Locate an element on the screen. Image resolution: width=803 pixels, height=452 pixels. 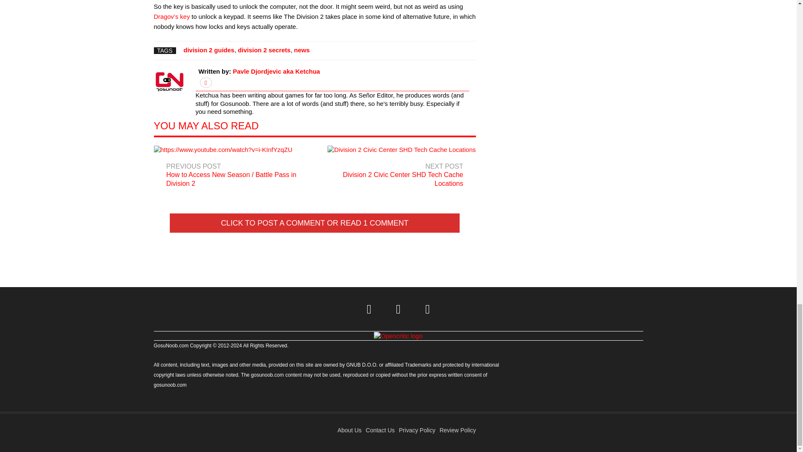
Pavle Djordjevic aka Ketchua is located at coordinates (276, 71).